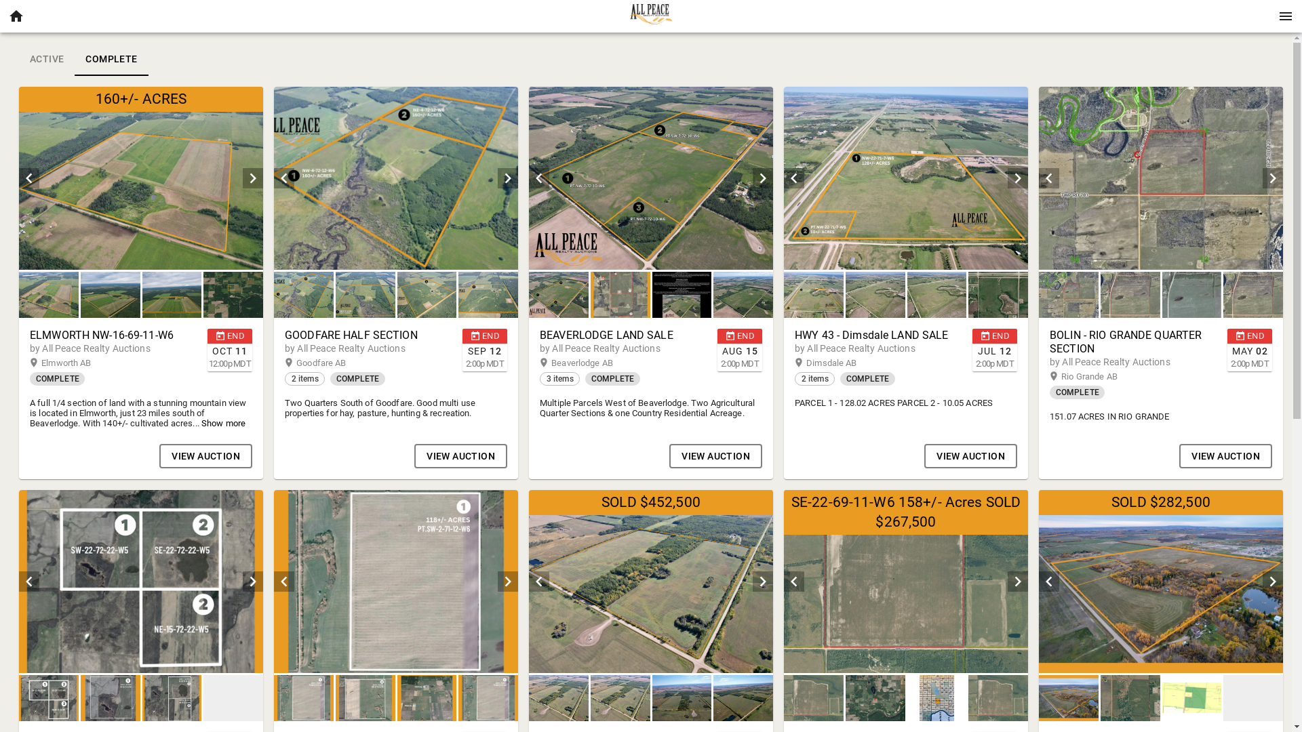  I want to click on BEAVERLODGE LAND SALE, so click(624, 335).